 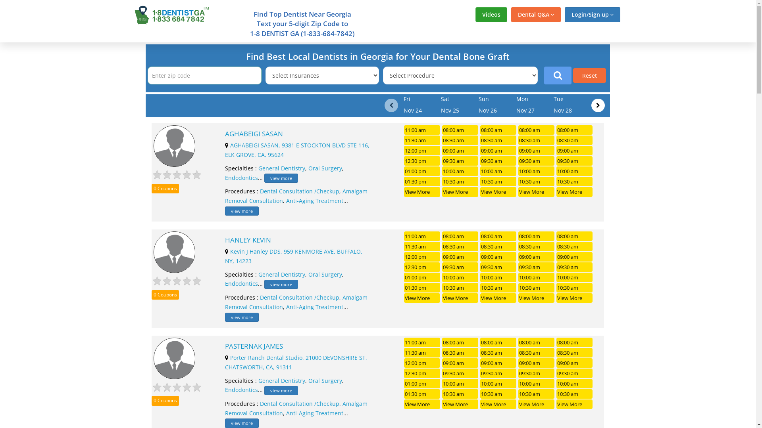 I want to click on 10:00 am, so click(x=460, y=171).